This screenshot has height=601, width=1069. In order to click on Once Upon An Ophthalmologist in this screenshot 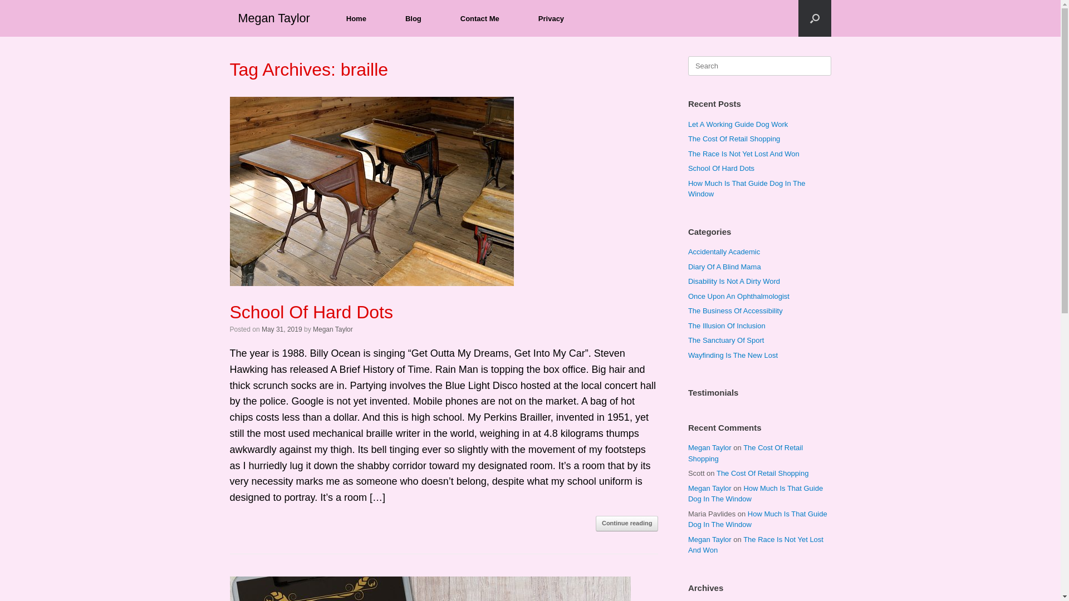, I will do `click(739, 296)`.